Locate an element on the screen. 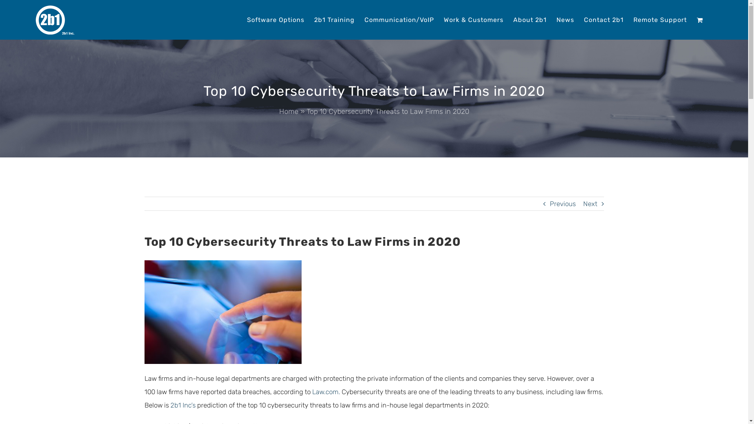 The width and height of the screenshot is (754, 424). Law.com. is located at coordinates (326, 392).